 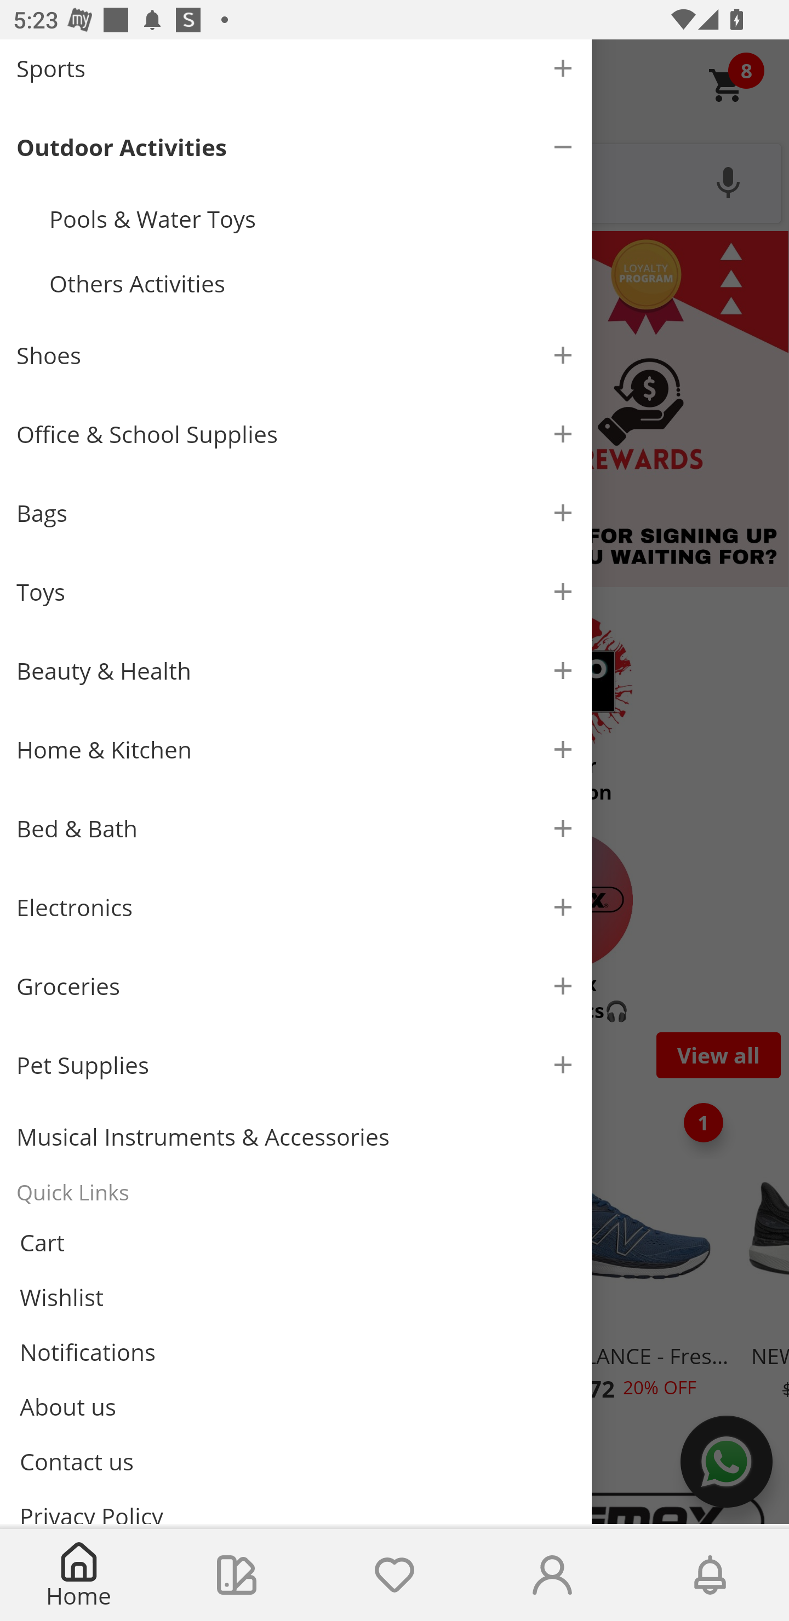 What do you see at coordinates (296, 1406) in the screenshot?
I see `About us` at bounding box center [296, 1406].